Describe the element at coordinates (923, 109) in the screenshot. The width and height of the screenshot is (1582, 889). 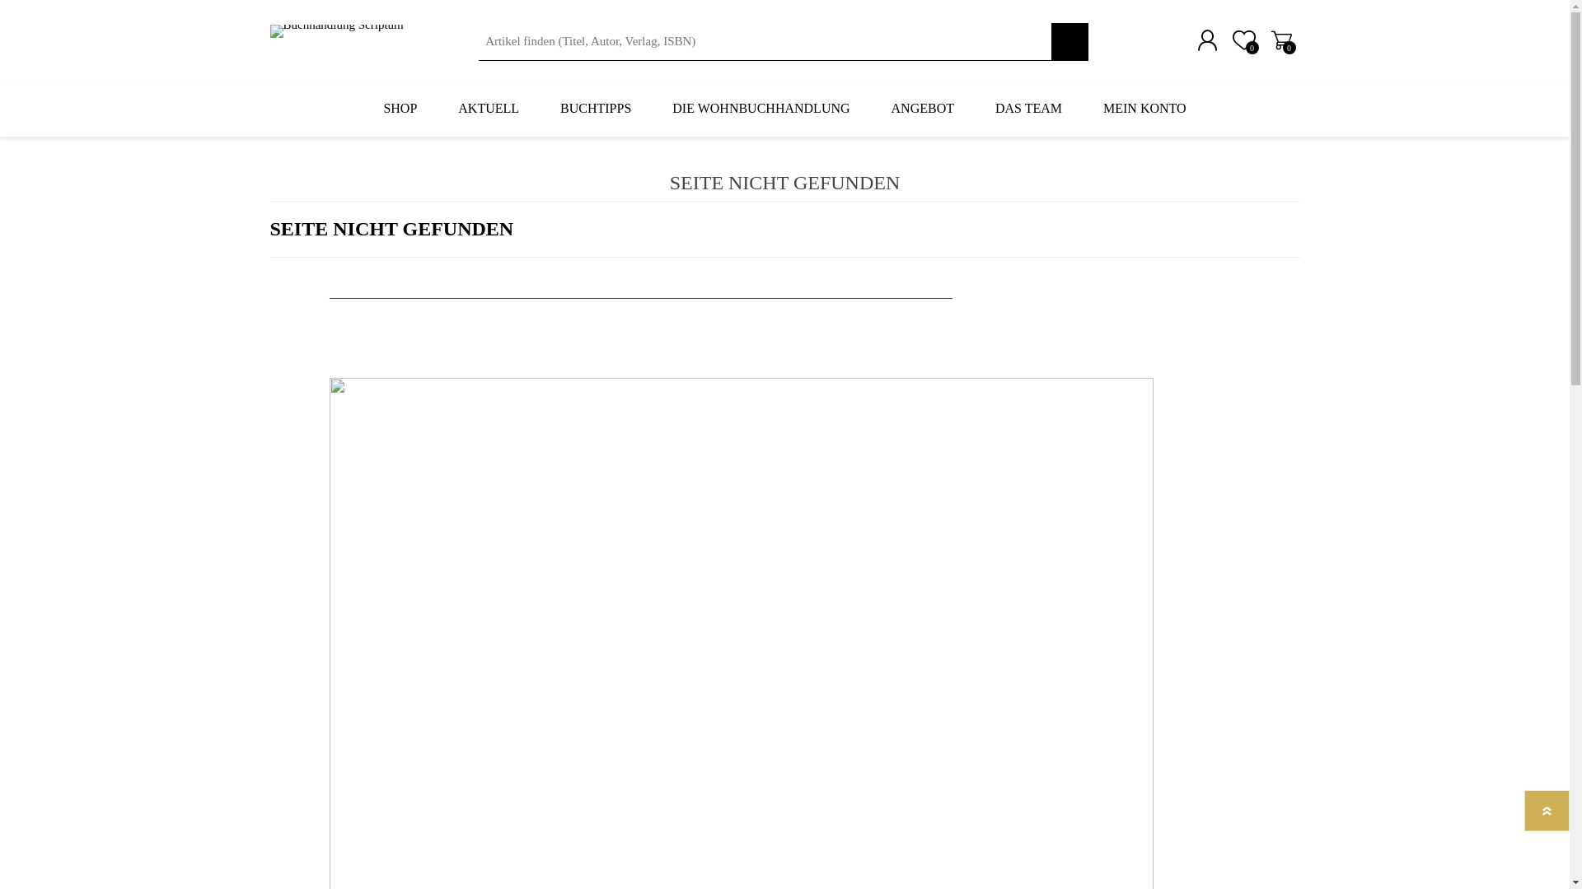
I see `ANGEBOT` at that location.